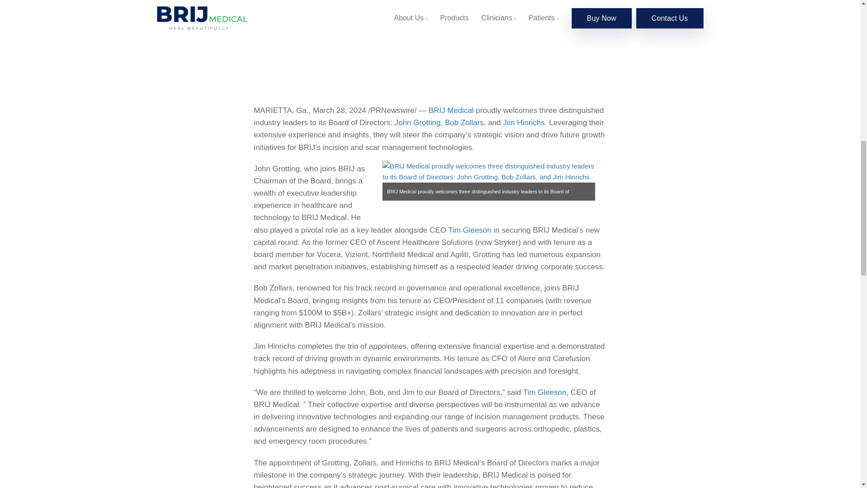 This screenshot has height=488, width=867. What do you see at coordinates (417, 122) in the screenshot?
I see `John Grotting` at bounding box center [417, 122].